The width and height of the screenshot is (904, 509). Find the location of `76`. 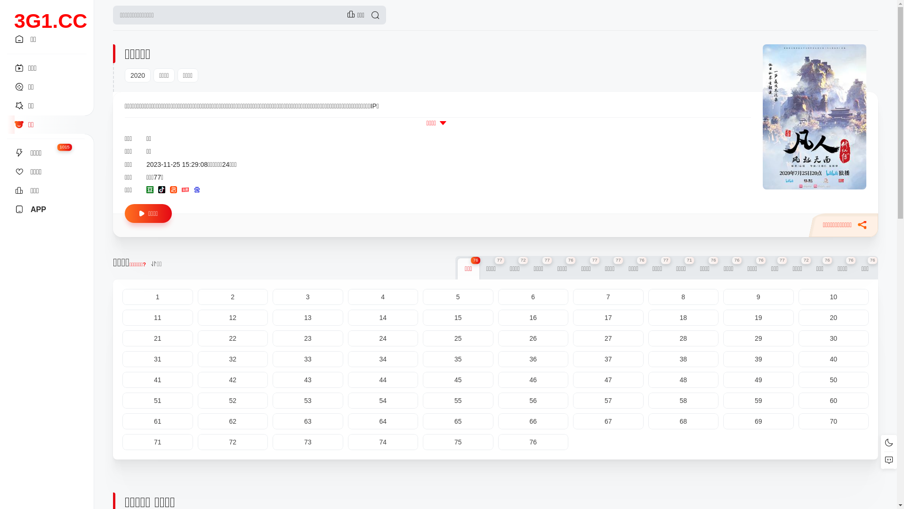

76 is located at coordinates (533, 442).